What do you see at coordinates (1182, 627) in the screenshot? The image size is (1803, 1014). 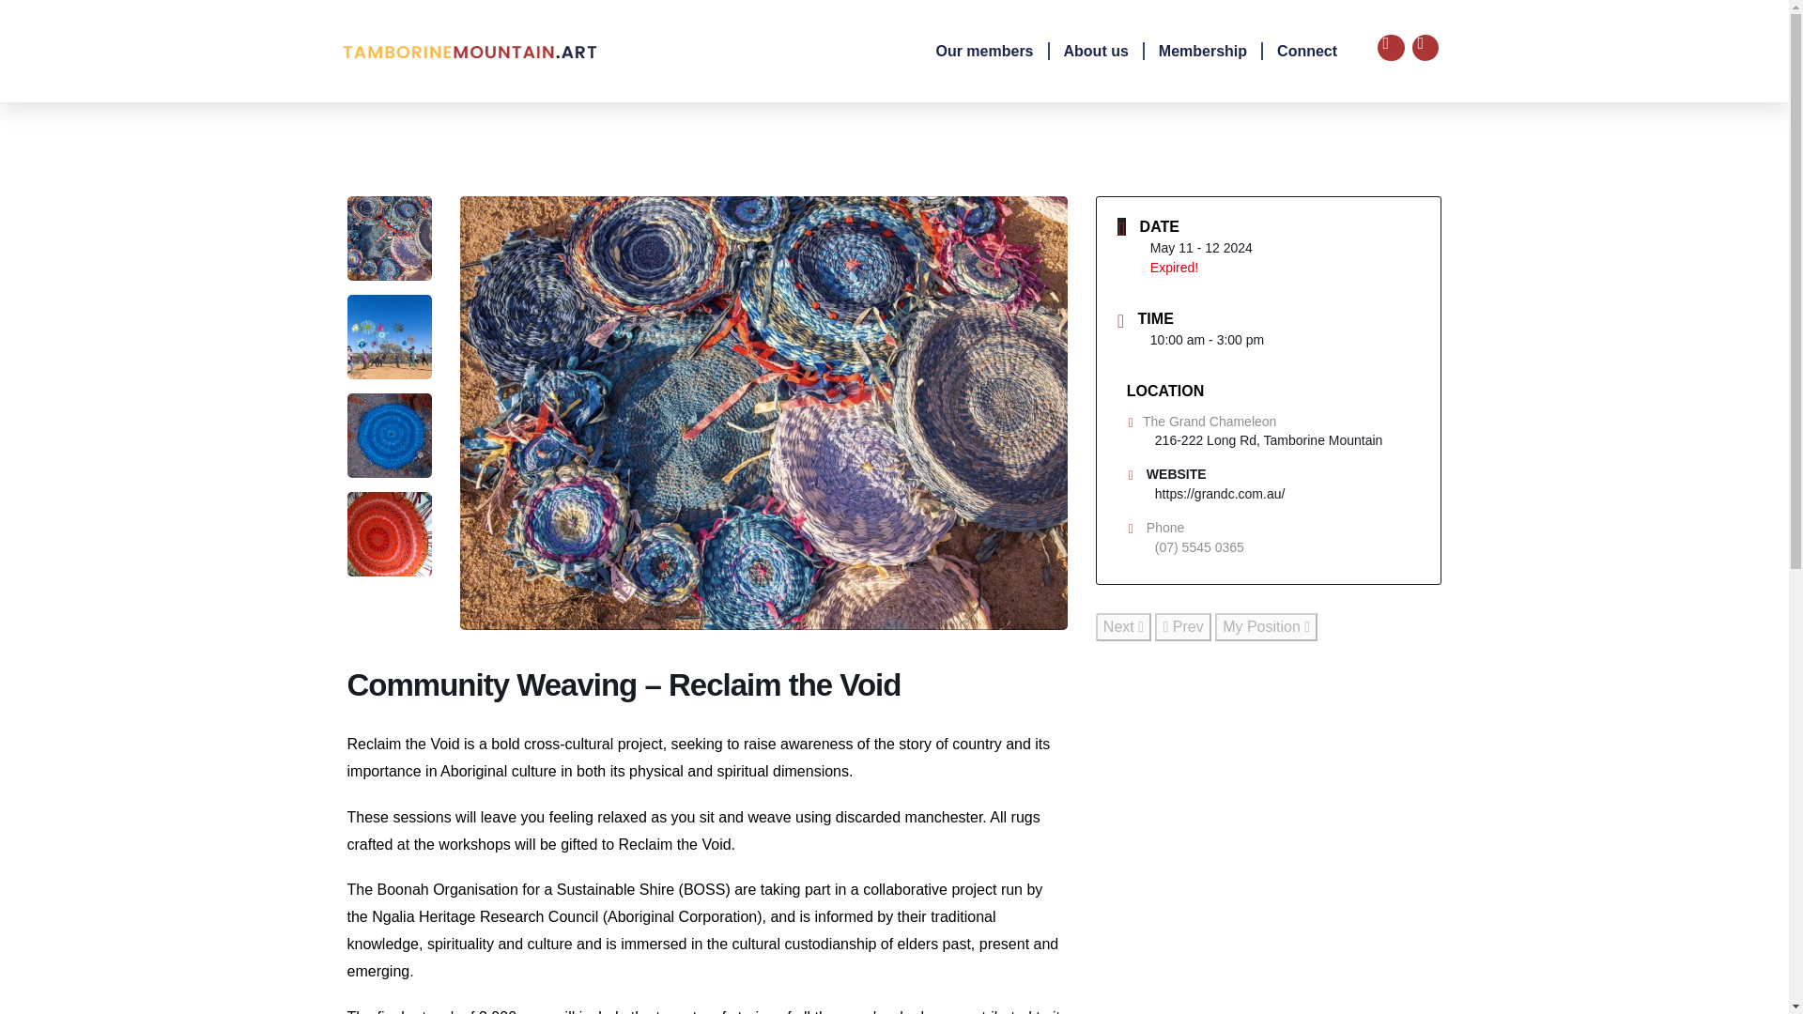 I see `Prev` at bounding box center [1182, 627].